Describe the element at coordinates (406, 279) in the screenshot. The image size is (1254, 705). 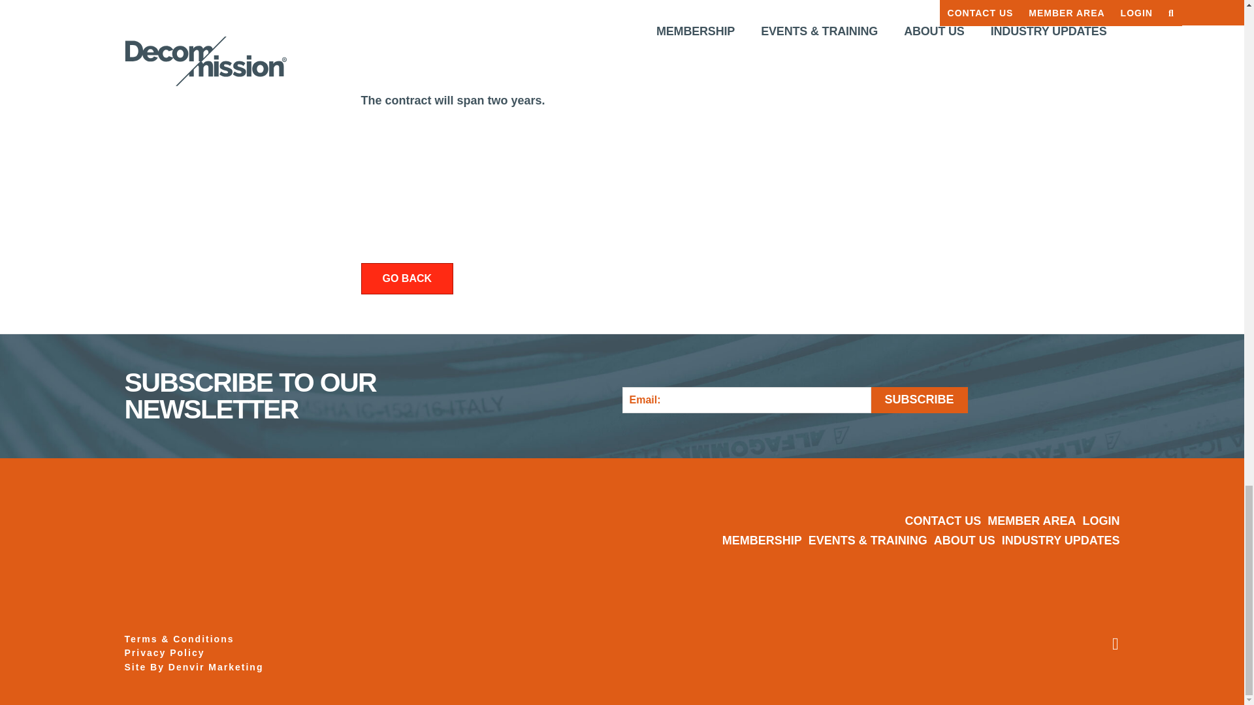
I see `Return to the previous page` at that location.